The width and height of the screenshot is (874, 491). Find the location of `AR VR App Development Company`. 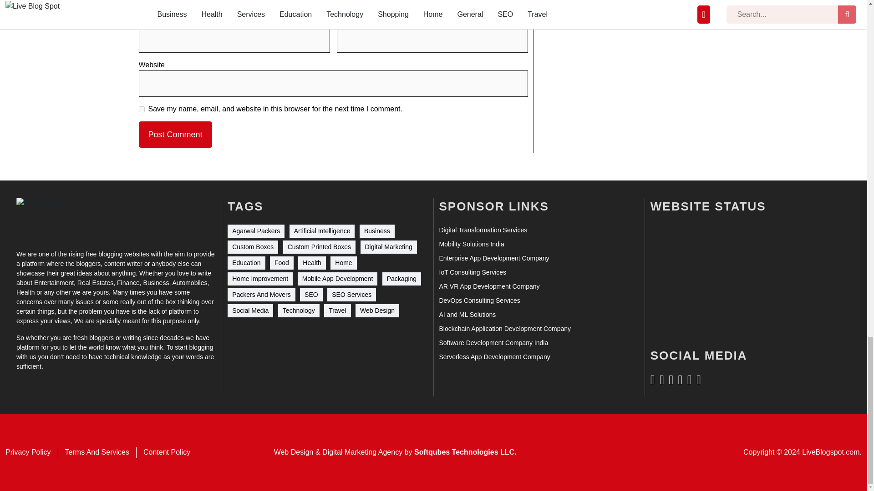

AR VR App Development Company is located at coordinates (489, 286).